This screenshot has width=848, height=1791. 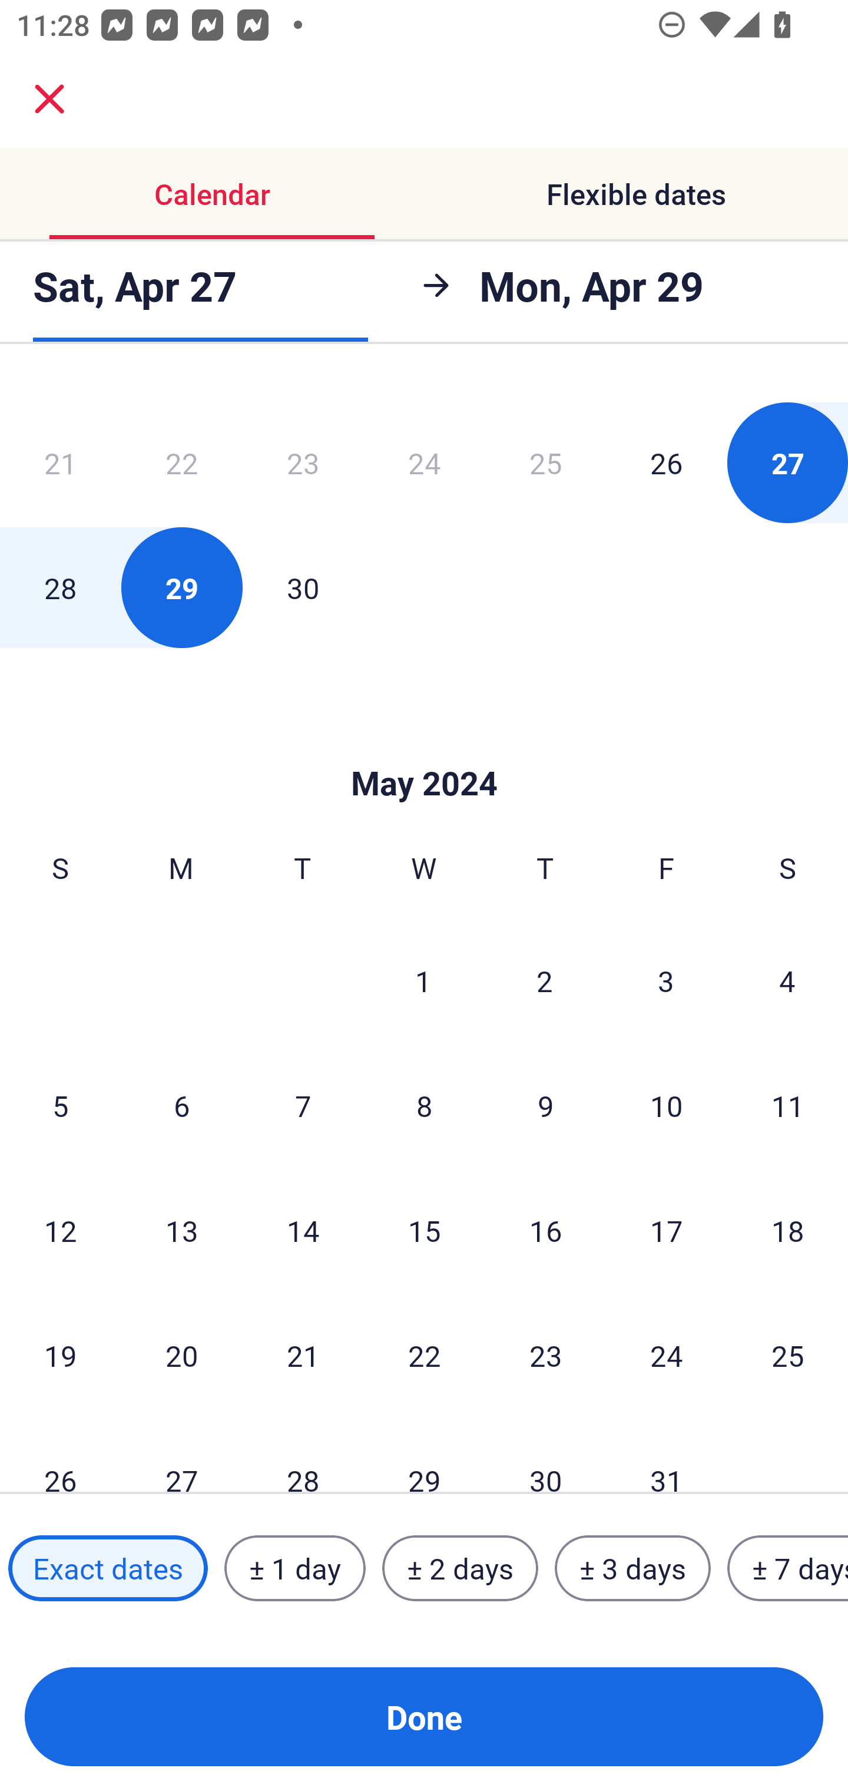 I want to click on 30 Tuesday, April 30, 2024, so click(x=303, y=587).